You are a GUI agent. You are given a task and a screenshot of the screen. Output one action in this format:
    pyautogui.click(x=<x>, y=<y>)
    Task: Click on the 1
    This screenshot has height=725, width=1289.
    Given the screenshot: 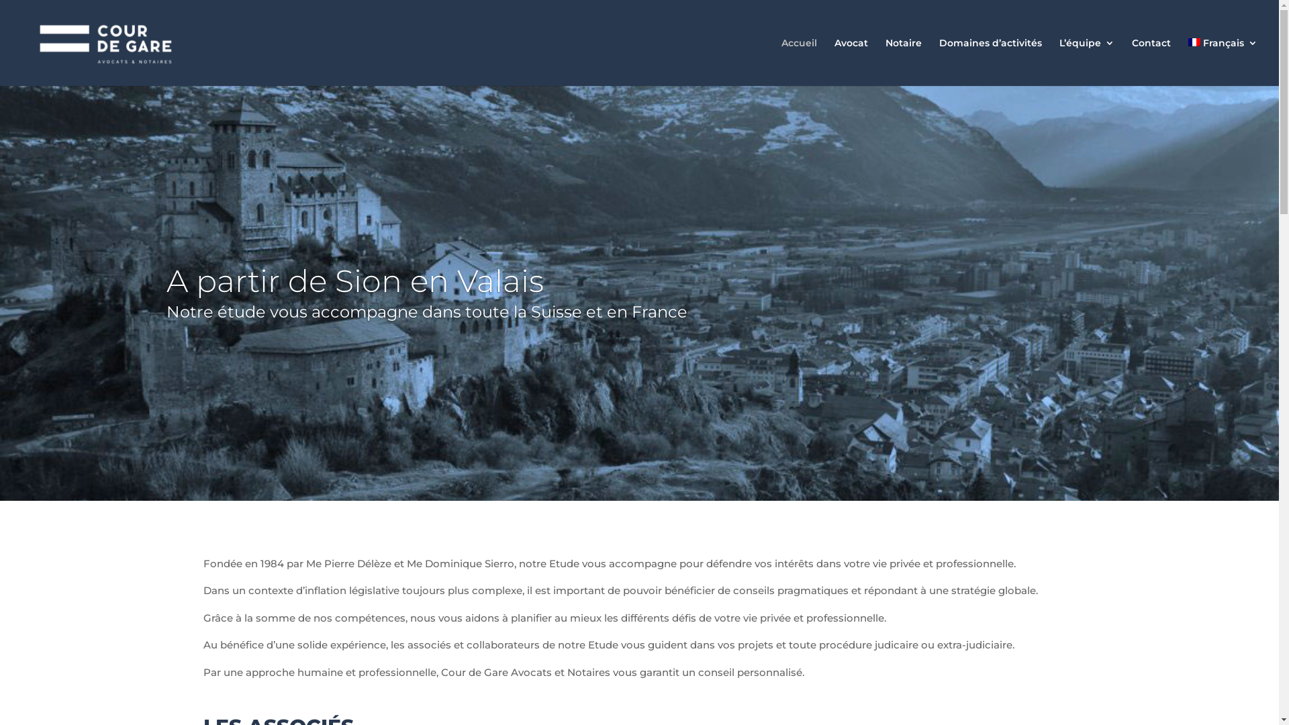 What is the action you would take?
    pyautogui.click(x=628, y=473)
    